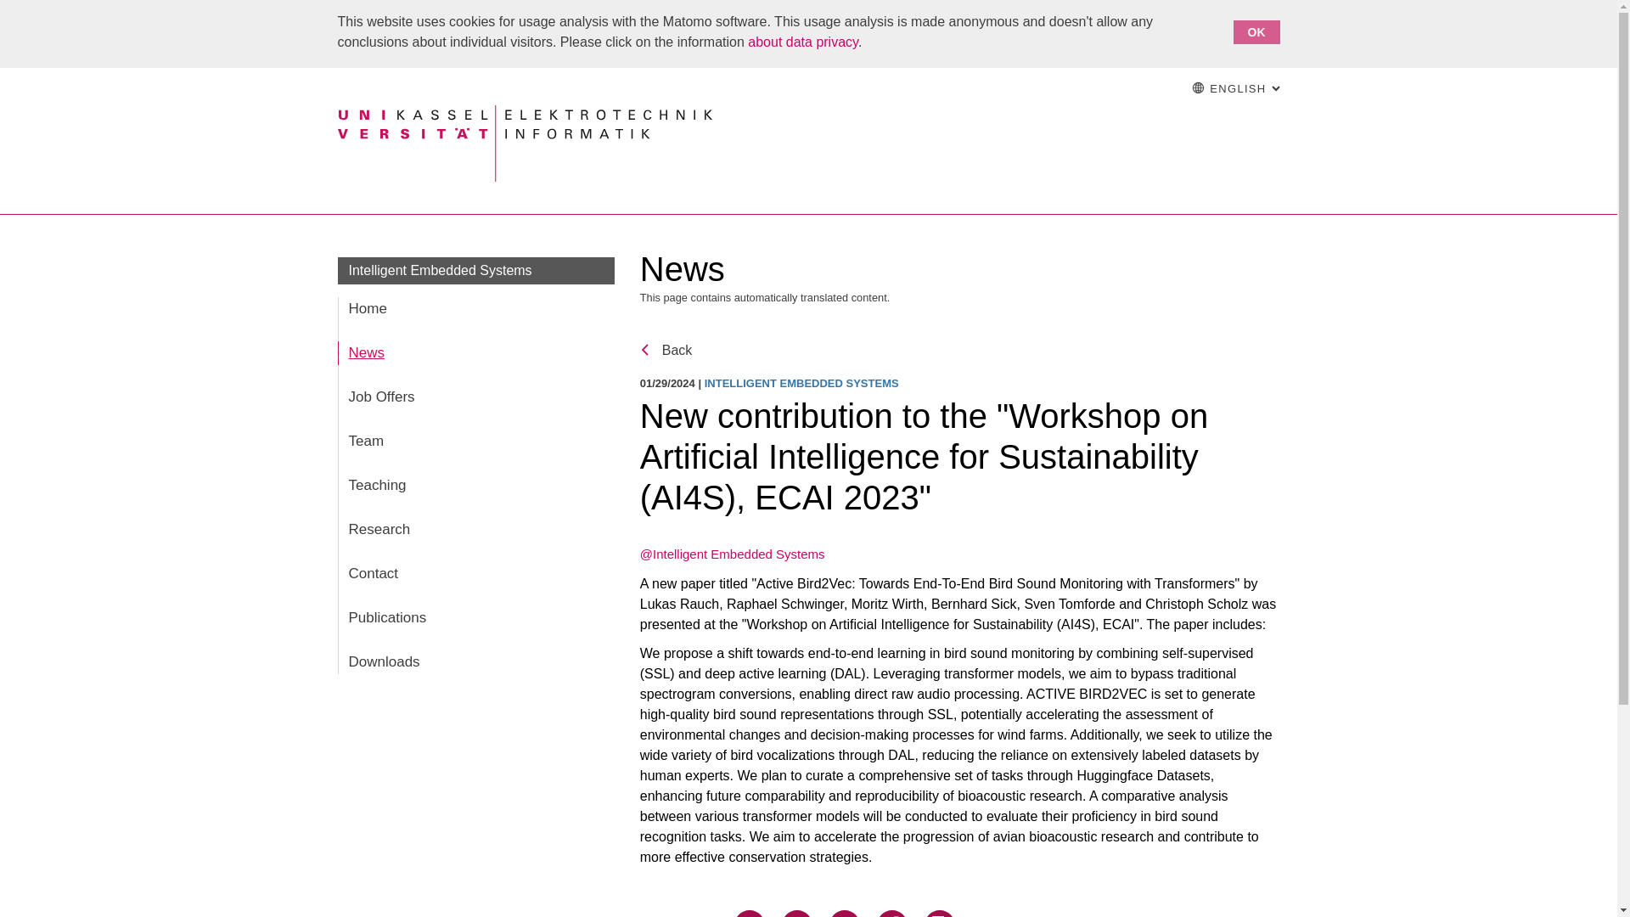 The image size is (1630, 917). What do you see at coordinates (475, 442) in the screenshot?
I see `Show search form` at bounding box center [475, 442].